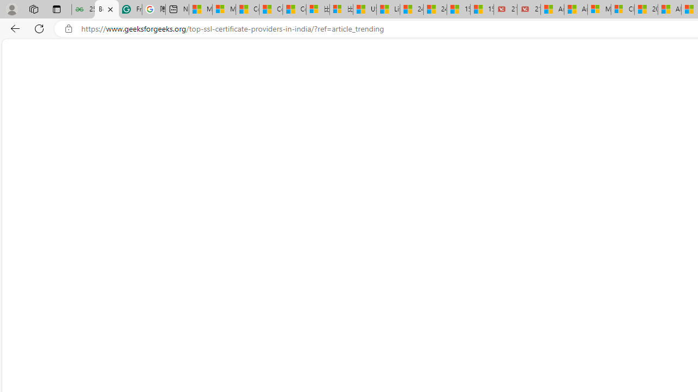 This screenshot has width=698, height=392. I want to click on 20 Ways to Boost Your Protein Intake at Every Meal, so click(646, 10).